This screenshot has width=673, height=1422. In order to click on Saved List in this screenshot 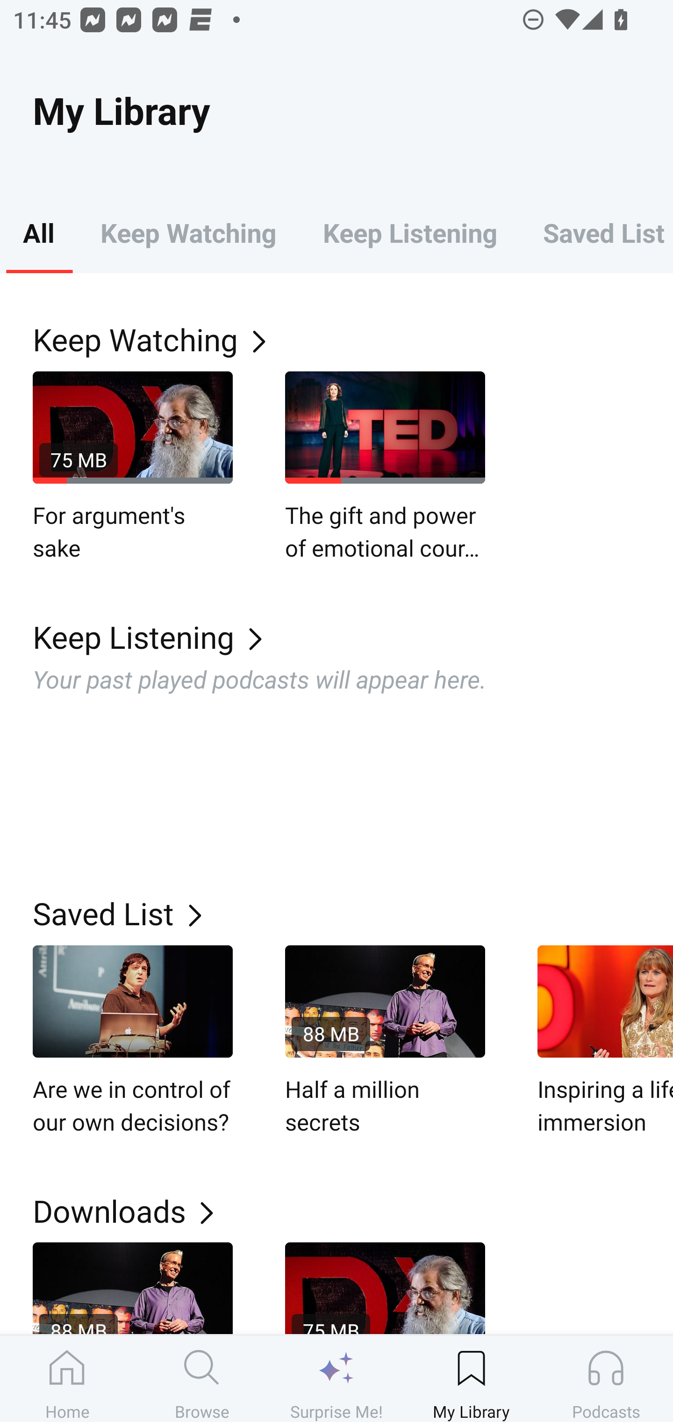, I will do `click(353, 914)`.